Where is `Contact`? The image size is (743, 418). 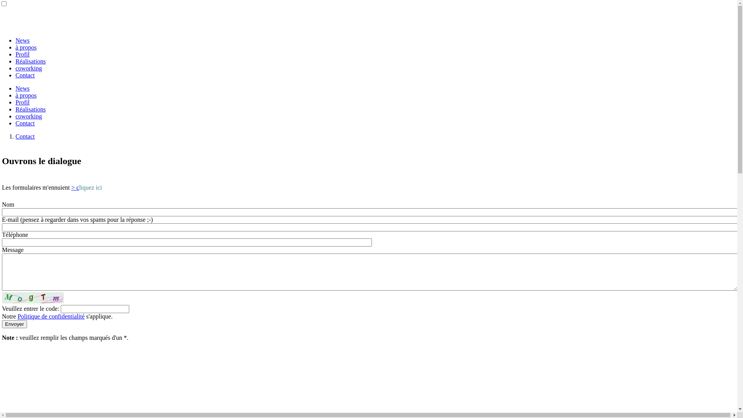
Contact is located at coordinates (25, 75).